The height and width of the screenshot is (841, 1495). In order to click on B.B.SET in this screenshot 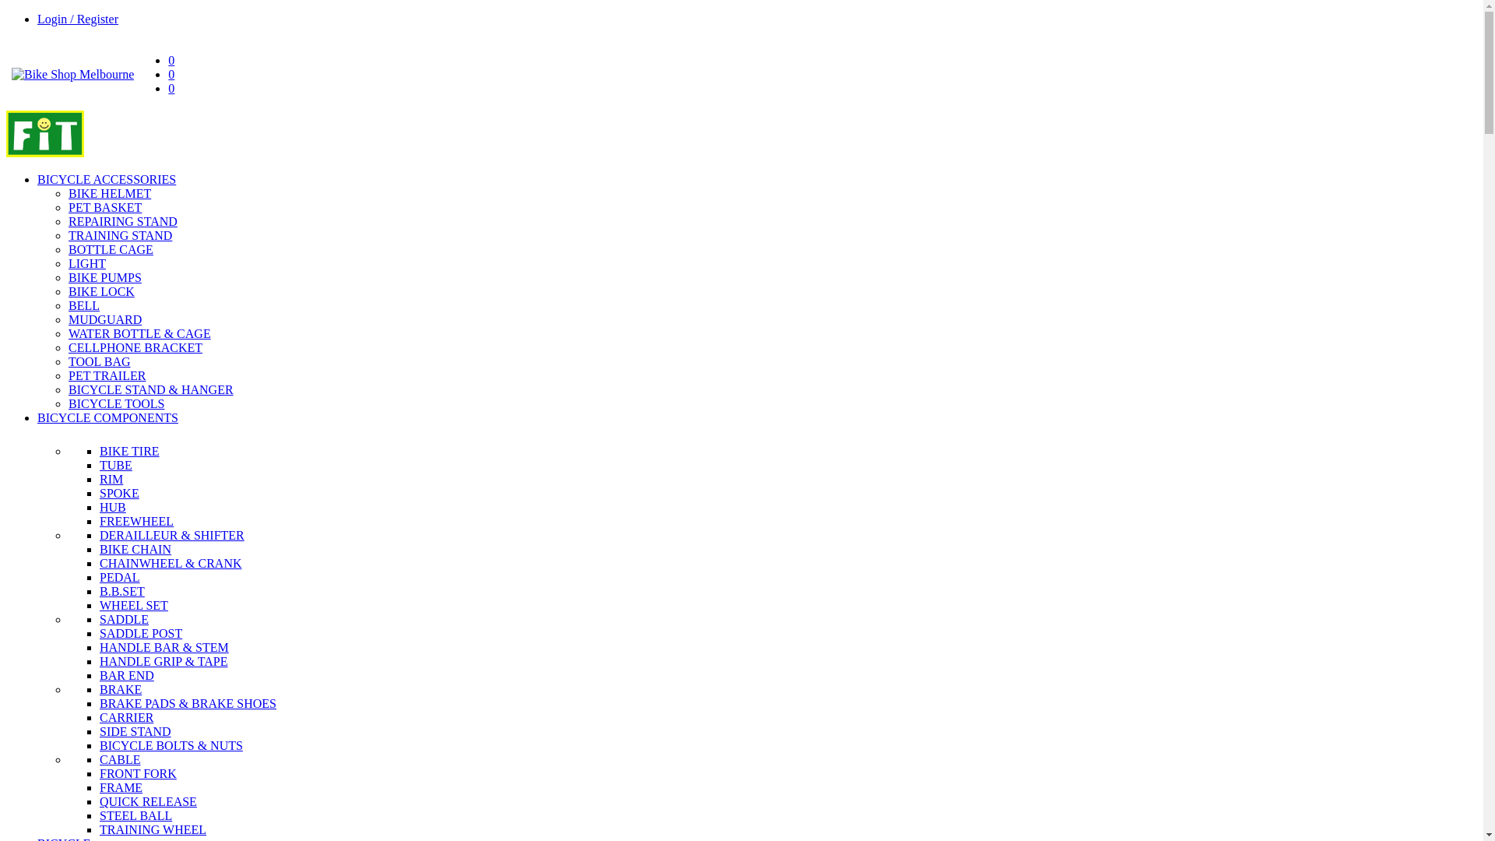, I will do `click(122, 593)`.